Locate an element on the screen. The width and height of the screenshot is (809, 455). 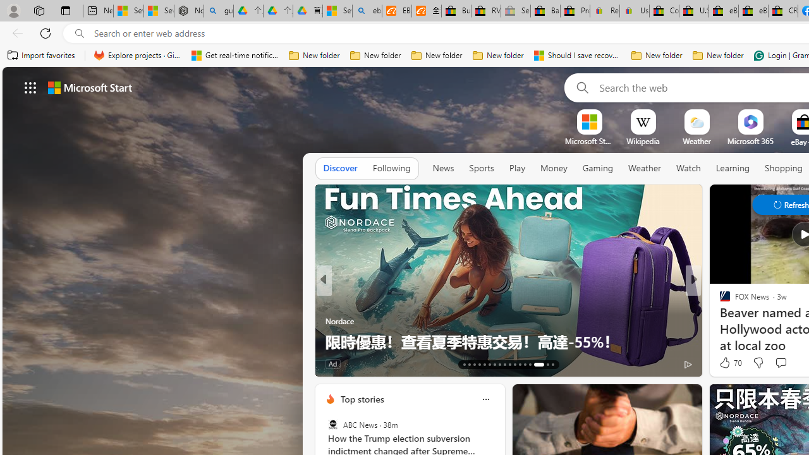
AutomationID: tab-20 is located at coordinates (499, 364).